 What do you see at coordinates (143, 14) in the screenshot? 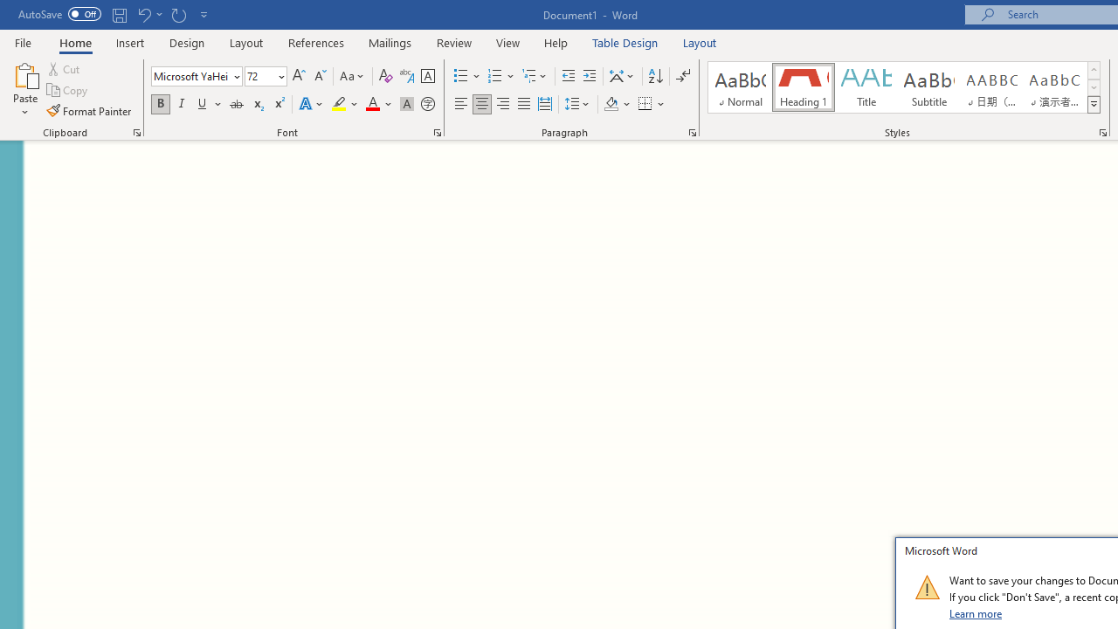
I see `Undo Grow Font` at bounding box center [143, 14].